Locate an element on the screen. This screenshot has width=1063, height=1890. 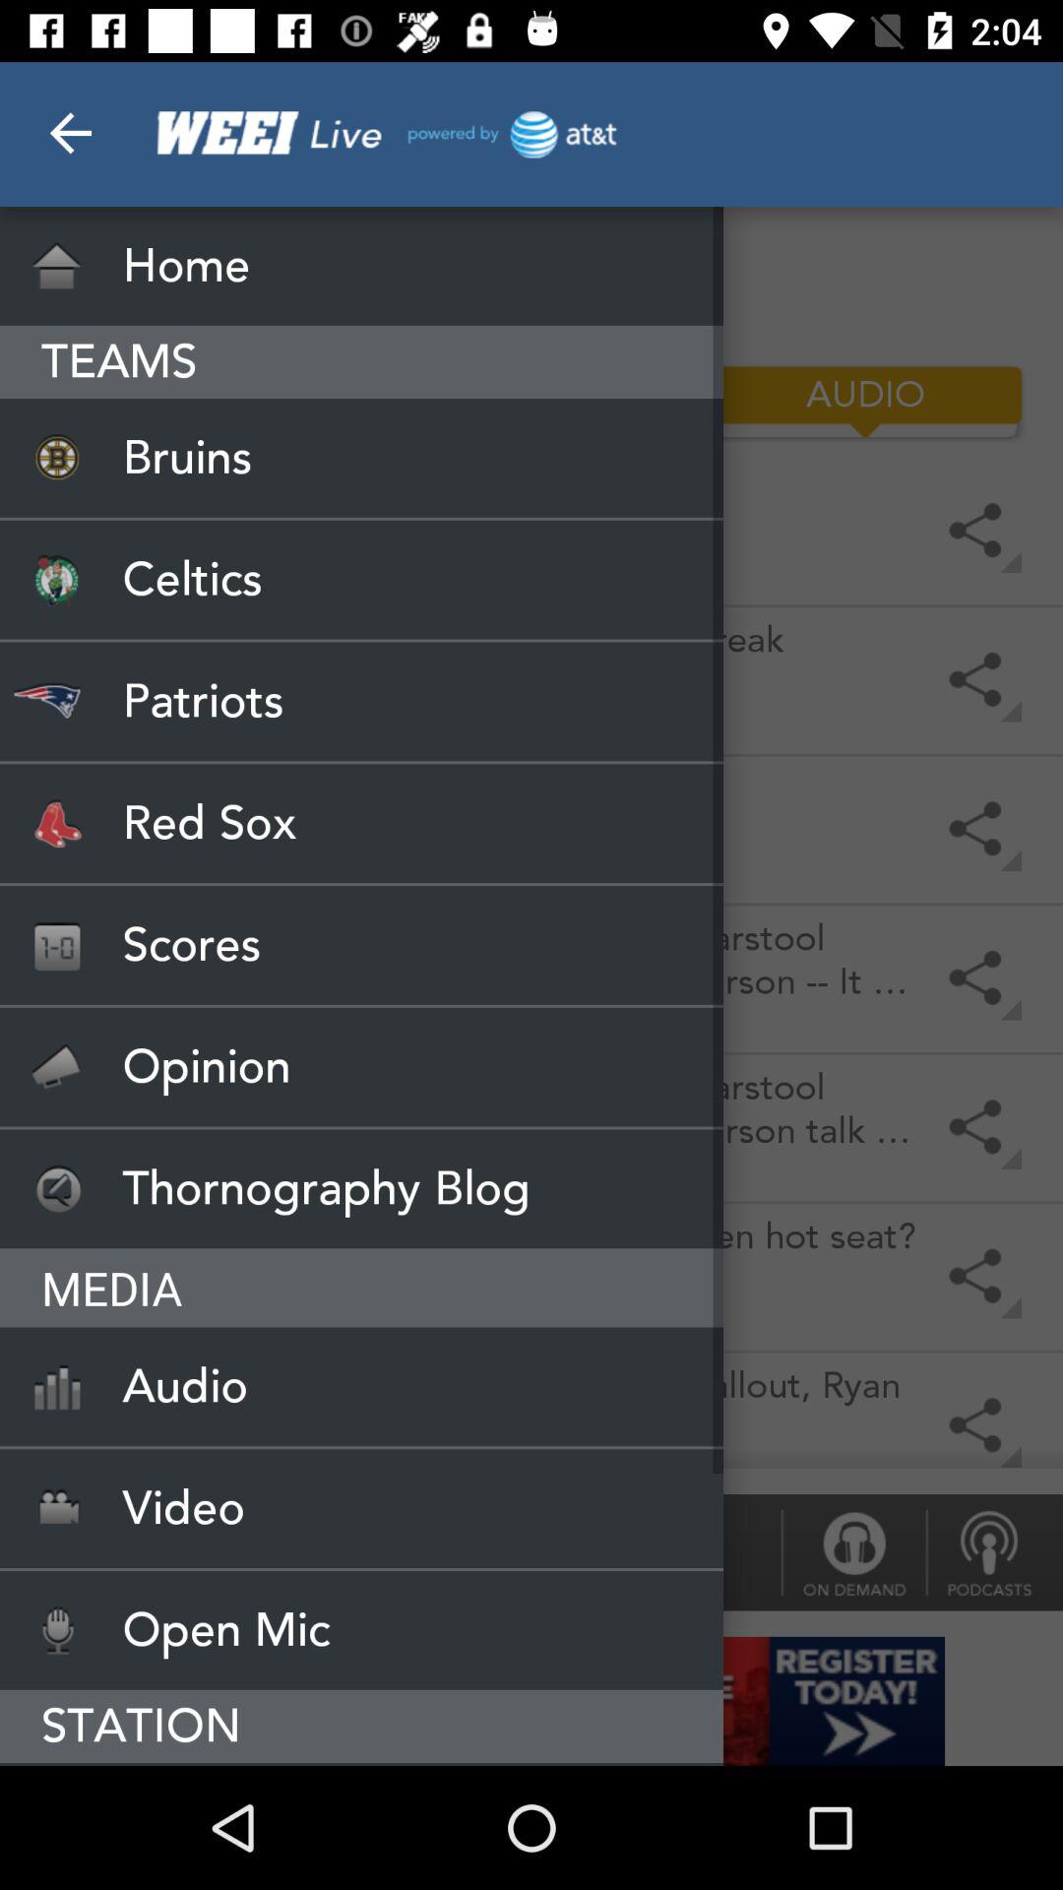
turn on the red sox icon is located at coordinates (362, 823).